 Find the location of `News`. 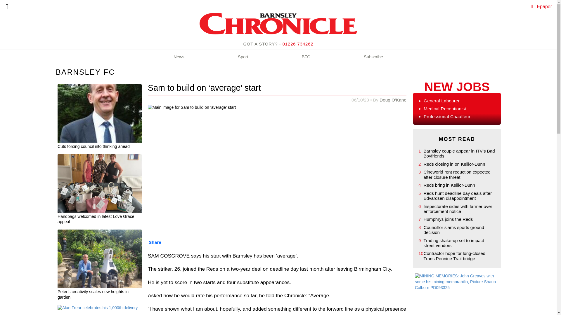

News is located at coordinates (179, 57).